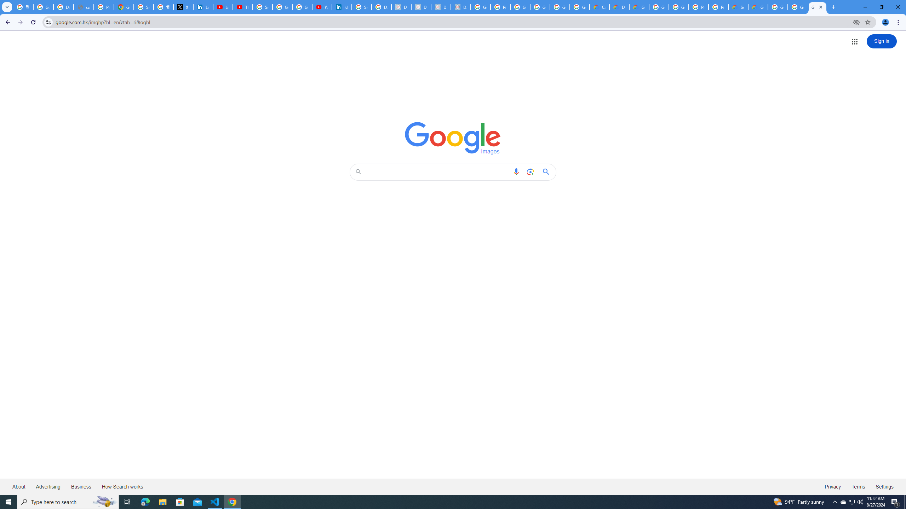  Describe the element at coordinates (560, 7) in the screenshot. I see `Google Workspace - Specific Terms` at that location.